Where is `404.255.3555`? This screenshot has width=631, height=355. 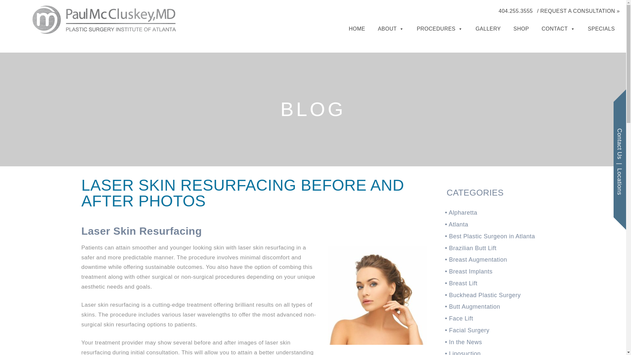 404.255.3555 is located at coordinates (515, 11).